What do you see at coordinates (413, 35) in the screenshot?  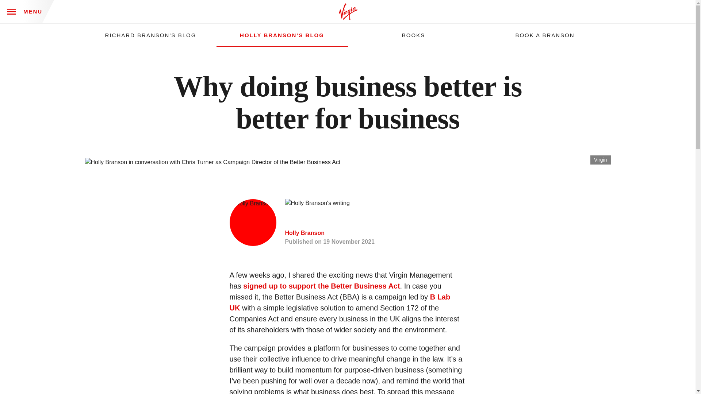 I see `BOOKS` at bounding box center [413, 35].